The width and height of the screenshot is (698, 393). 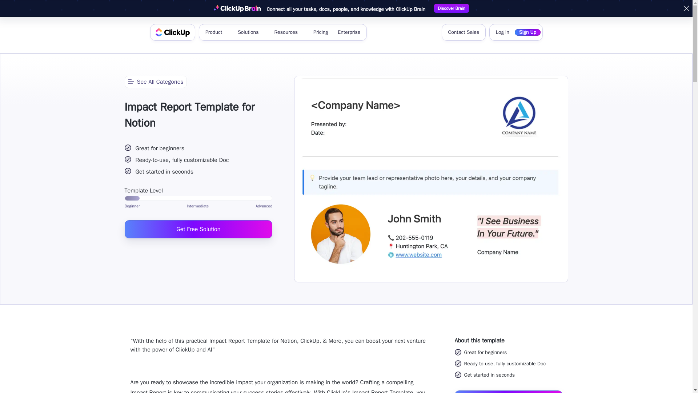 I want to click on Close banner, so click(x=686, y=8).